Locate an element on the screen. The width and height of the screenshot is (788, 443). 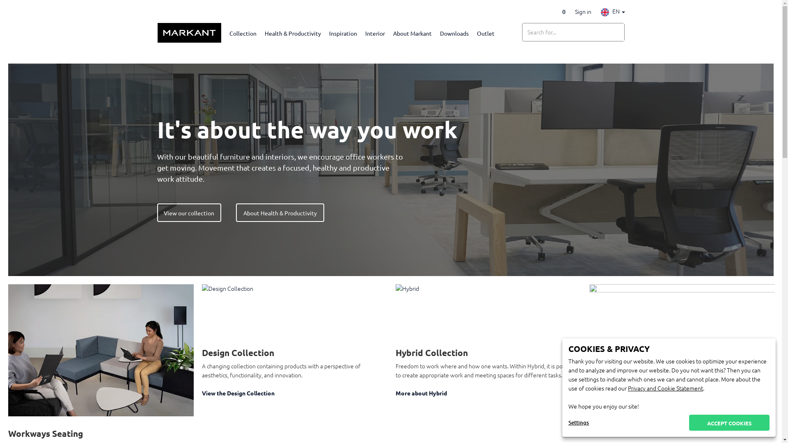
EN is located at coordinates (613, 11).